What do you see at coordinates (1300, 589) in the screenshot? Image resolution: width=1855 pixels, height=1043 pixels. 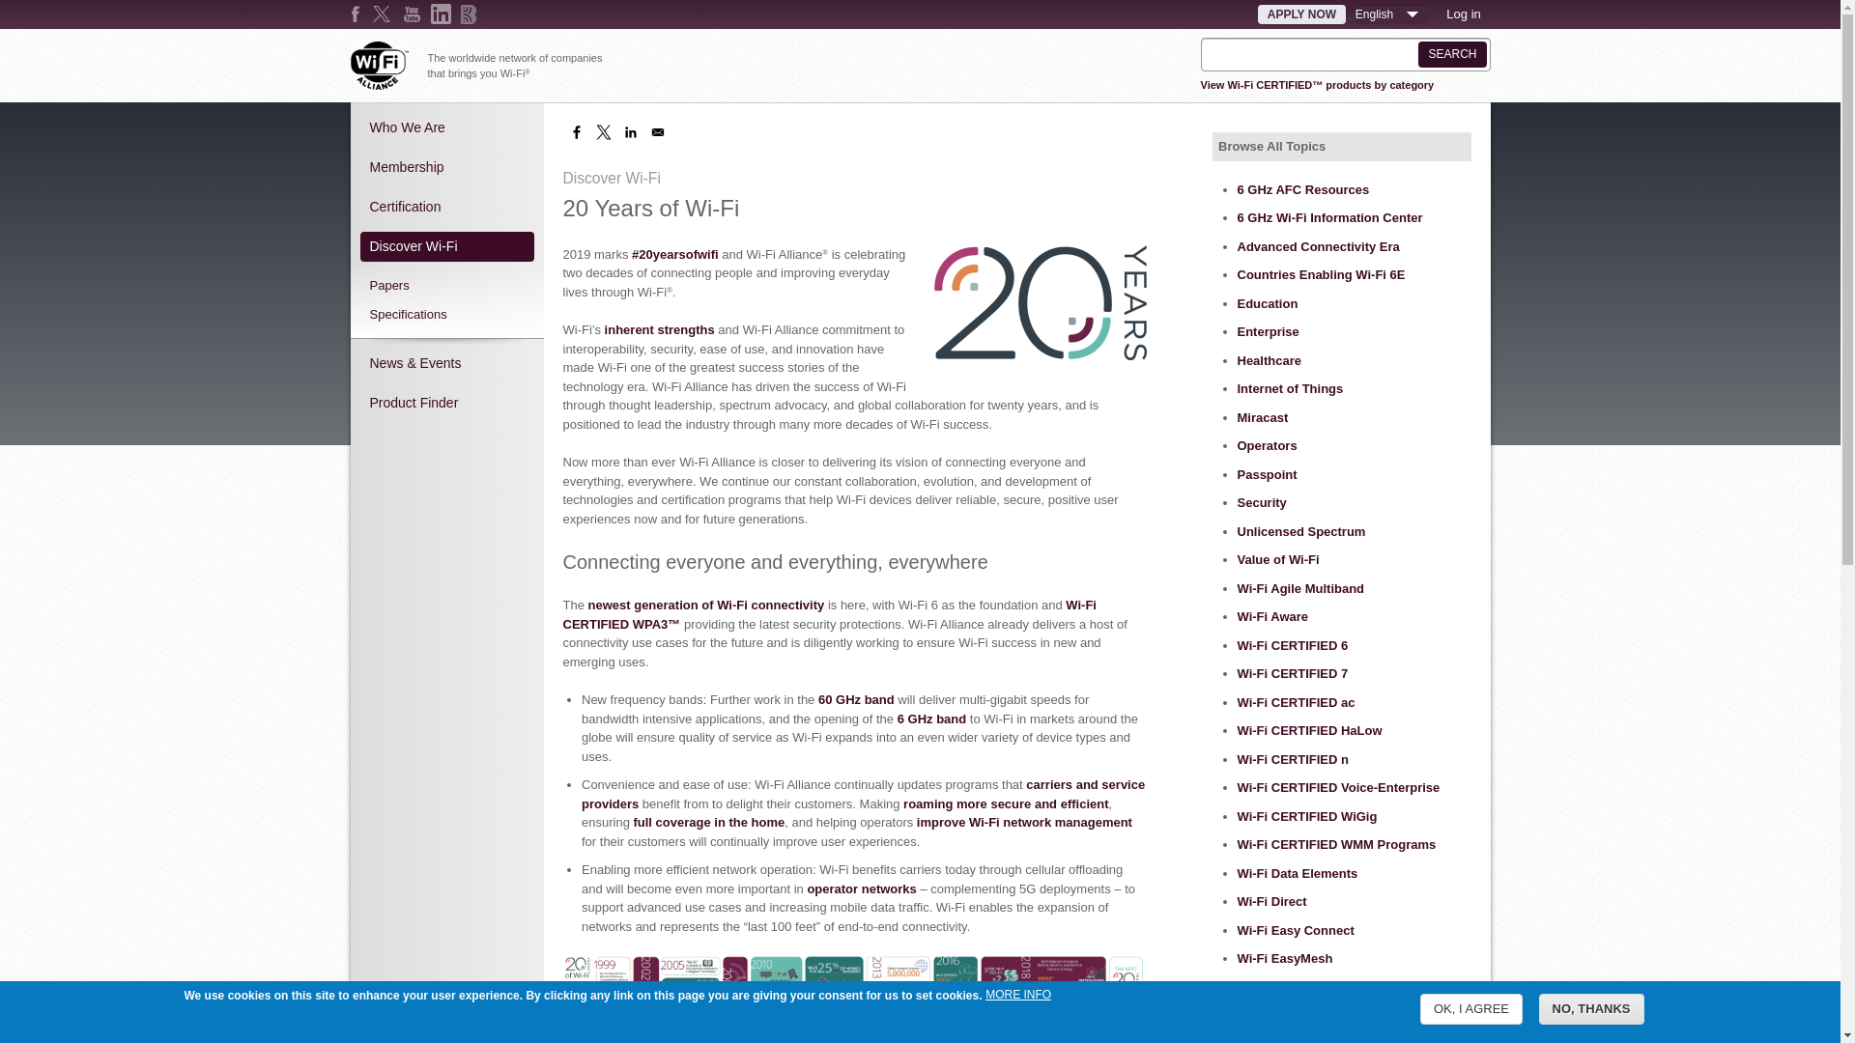 I see `Wi-Fi Agile Multiband` at bounding box center [1300, 589].